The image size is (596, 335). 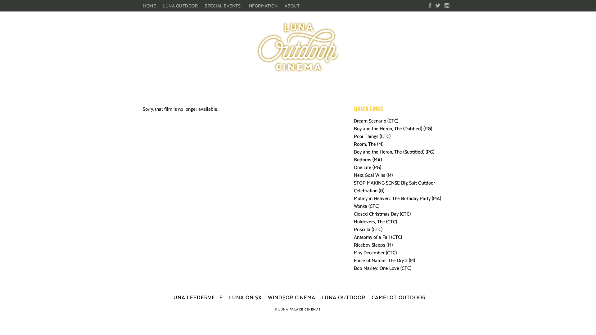 What do you see at coordinates (394, 186) in the screenshot?
I see `STOP MAKING SENSE Big Suit Outdoor Celebration` at bounding box center [394, 186].